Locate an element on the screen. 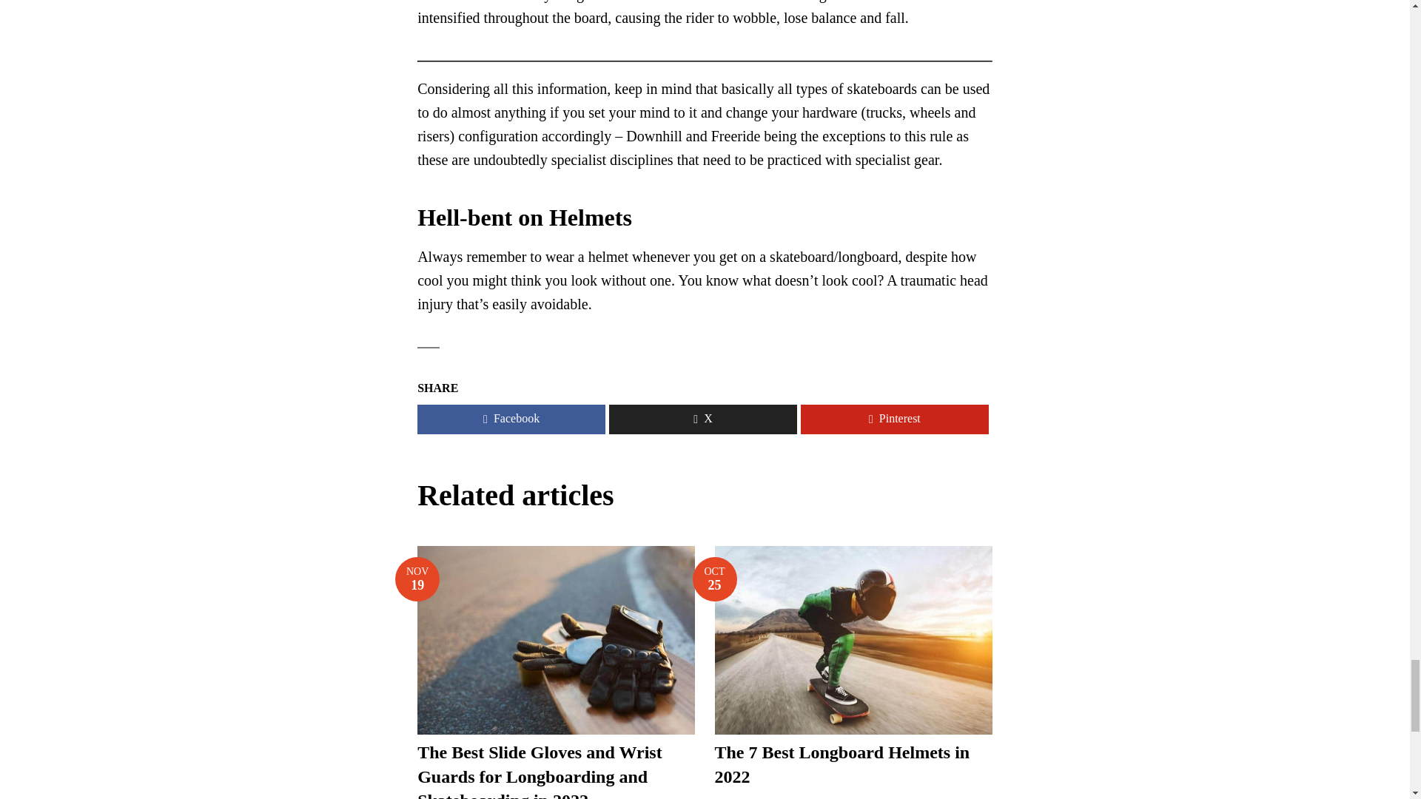 The height and width of the screenshot is (799, 1421). X is located at coordinates (511, 419).